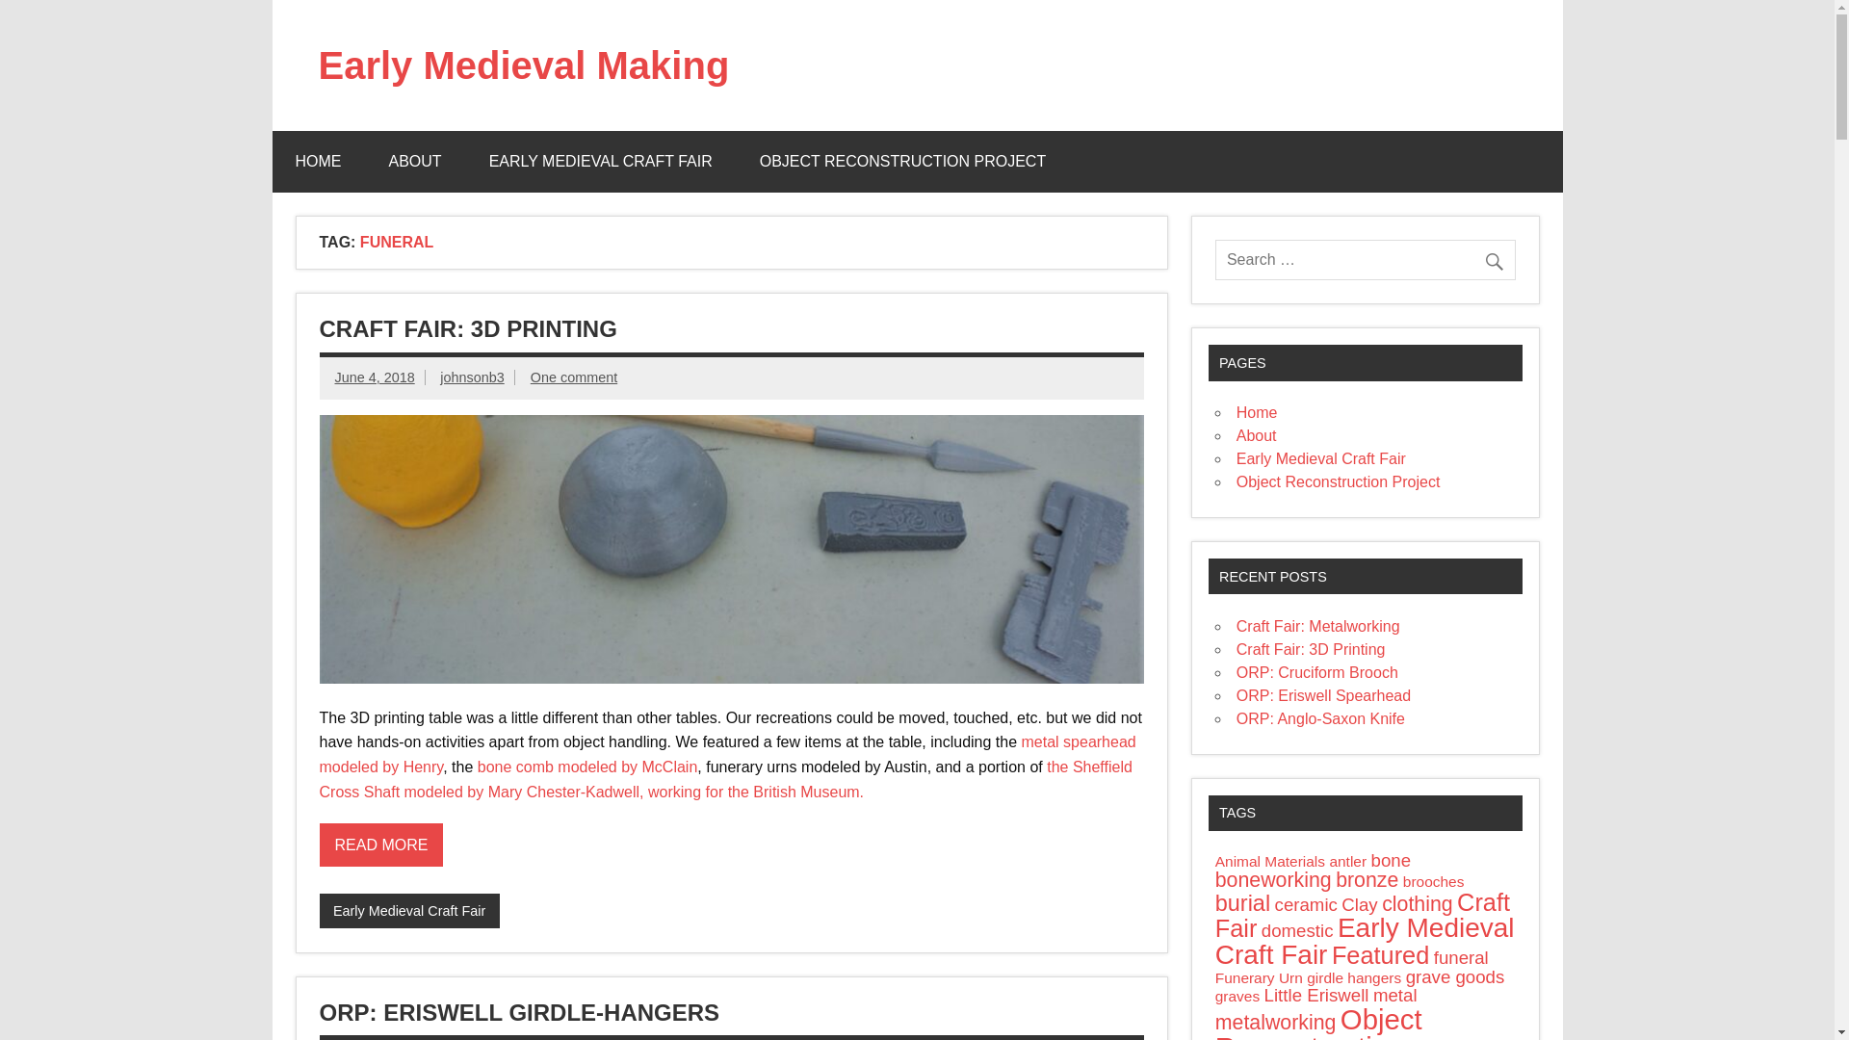 Image resolution: width=1849 pixels, height=1040 pixels. Describe the element at coordinates (587, 767) in the screenshot. I see `bone comb modeled by McClain` at that location.